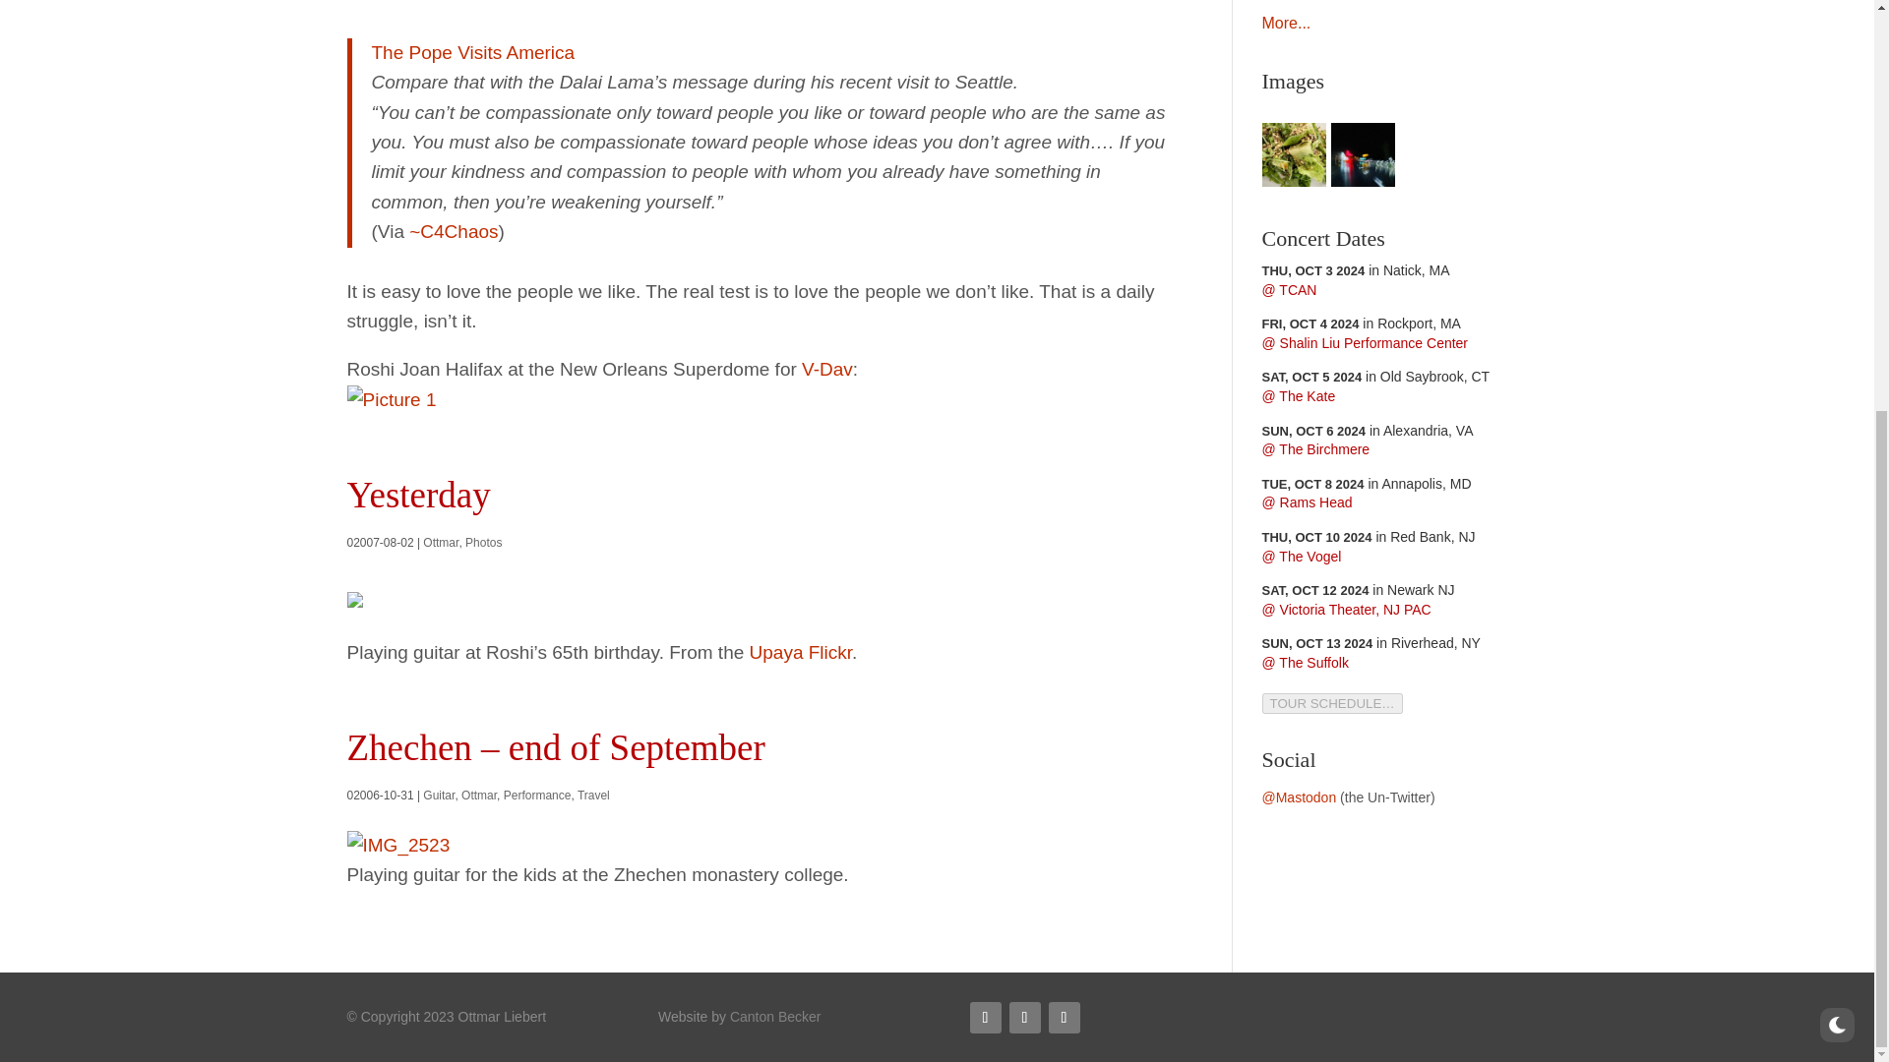 This screenshot has height=1062, width=1889. Describe the element at coordinates (417, 494) in the screenshot. I see `Yesterday` at that location.